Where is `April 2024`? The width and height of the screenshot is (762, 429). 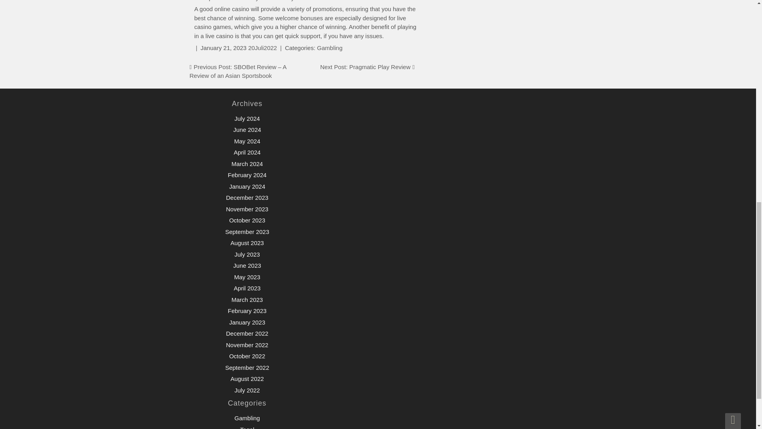 April 2024 is located at coordinates (247, 152).